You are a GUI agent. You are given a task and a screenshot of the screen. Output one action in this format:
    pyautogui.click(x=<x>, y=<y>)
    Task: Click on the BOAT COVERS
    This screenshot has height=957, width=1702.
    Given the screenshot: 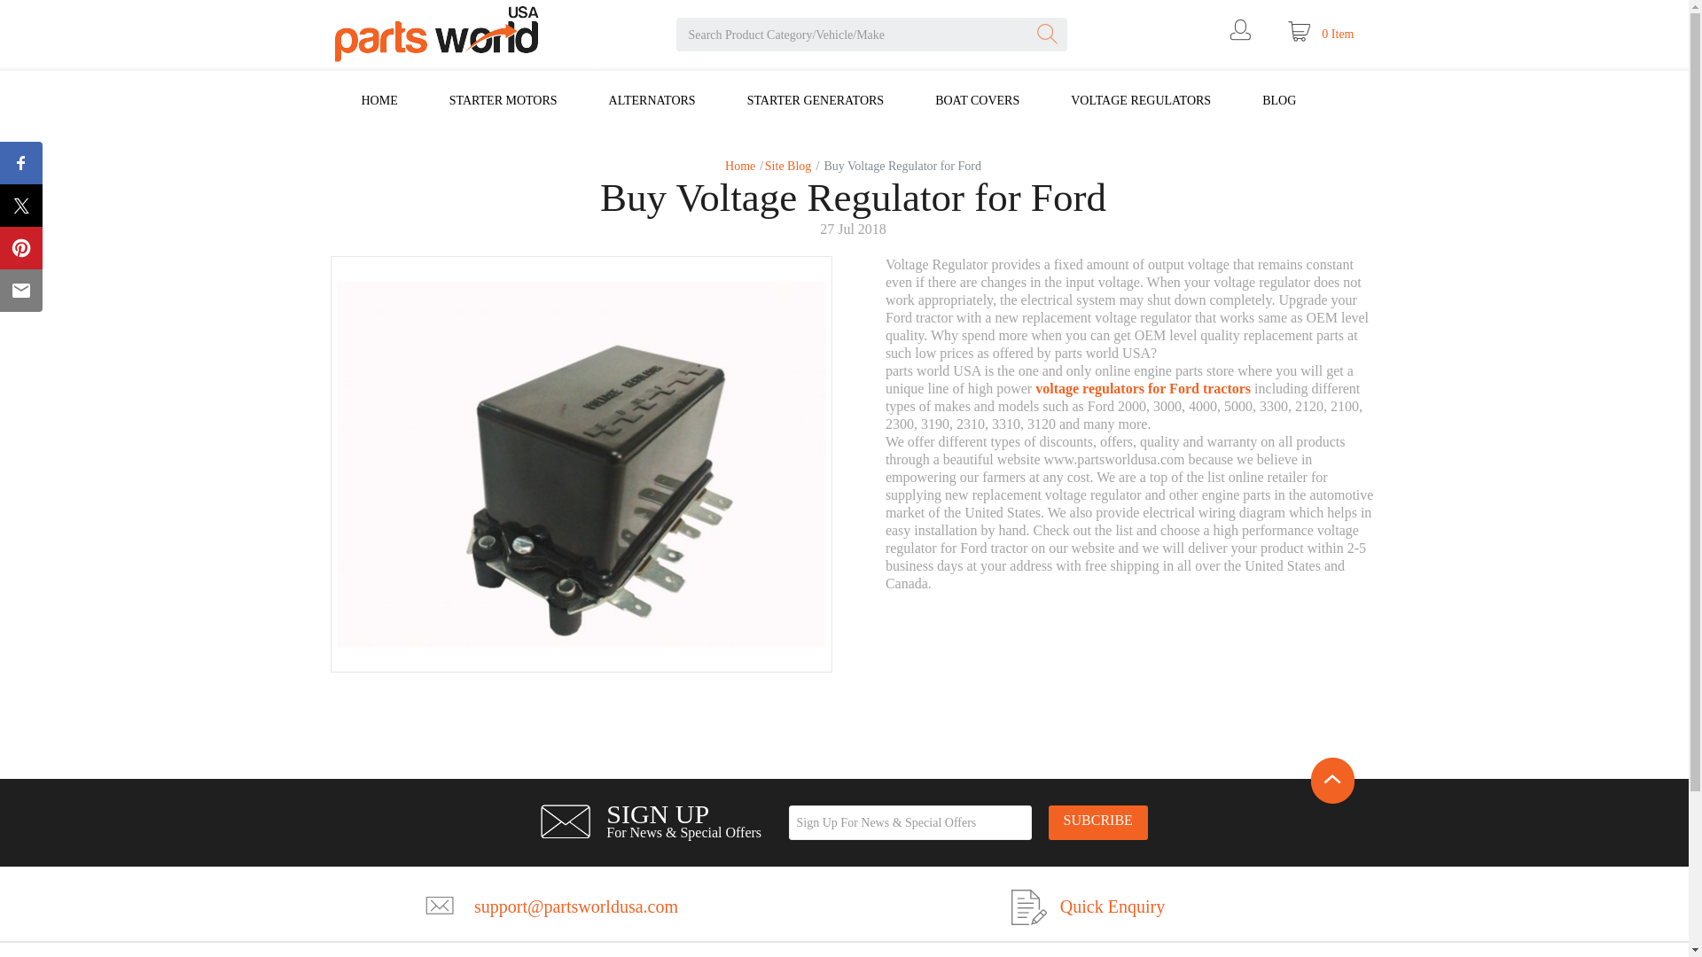 What is the action you would take?
    pyautogui.click(x=977, y=100)
    